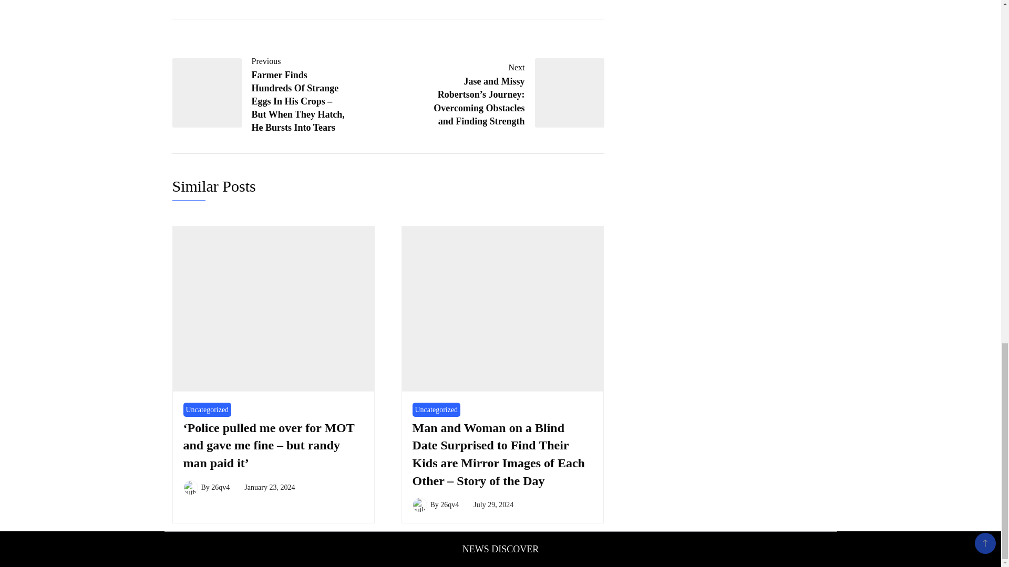 This screenshot has width=1009, height=567. Describe the element at coordinates (269, 487) in the screenshot. I see `January 23, 2024` at that location.